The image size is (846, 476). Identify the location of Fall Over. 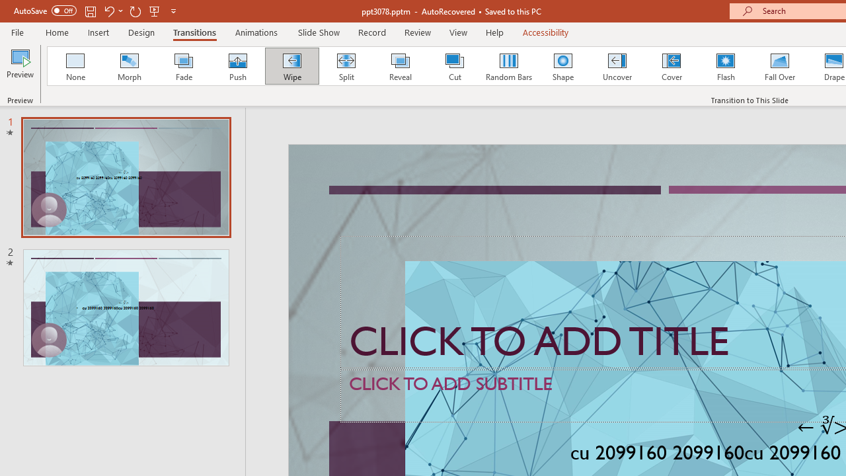
(780, 66).